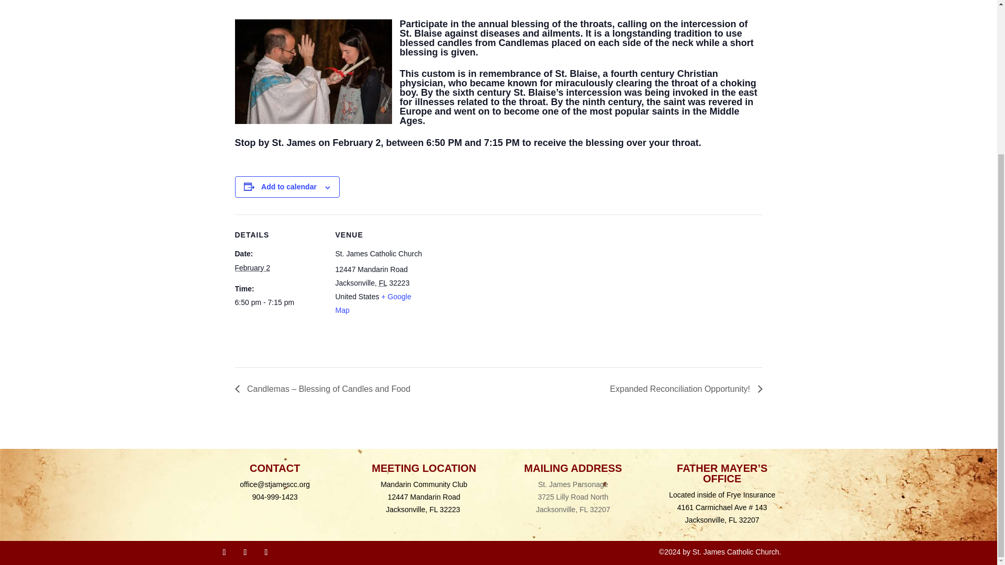  Describe the element at coordinates (244, 552) in the screenshot. I see `Follow on Youtube` at that location.